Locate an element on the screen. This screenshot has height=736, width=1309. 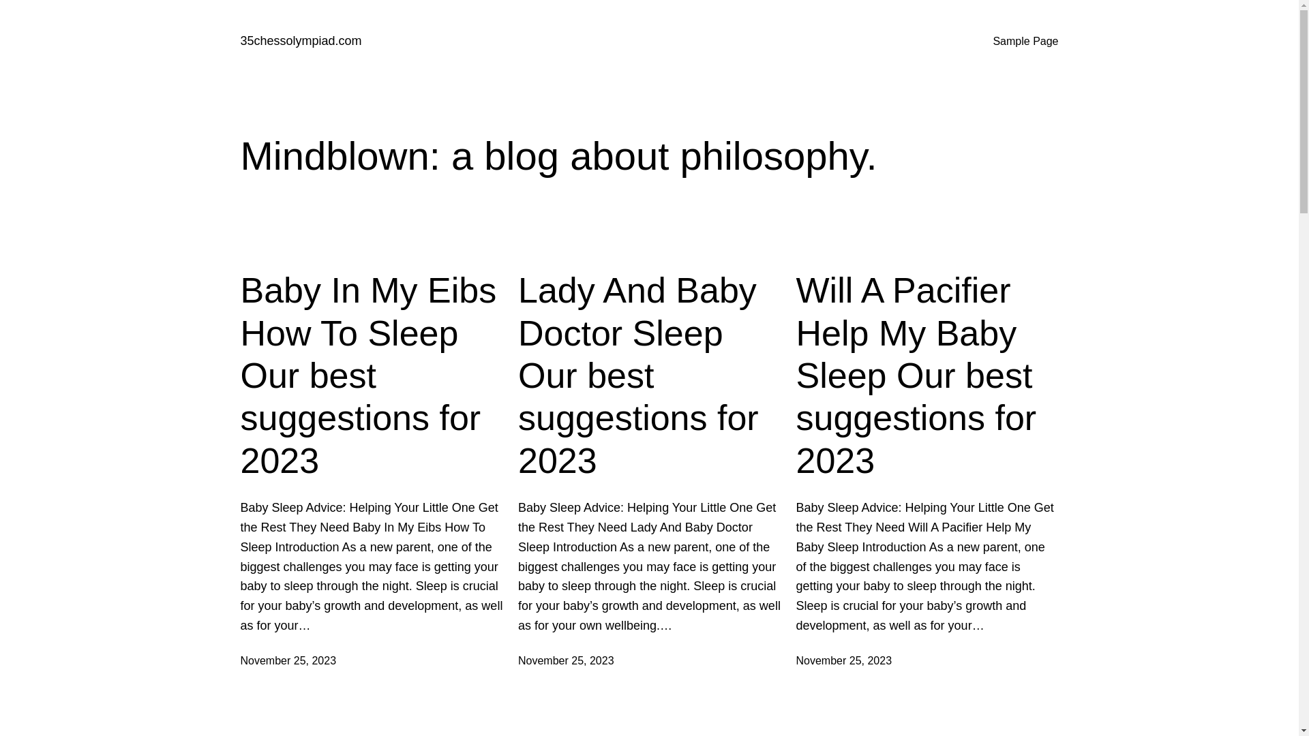
Lady And Baby Doctor Sleep Our best suggestions for 2023 is located at coordinates (649, 375).